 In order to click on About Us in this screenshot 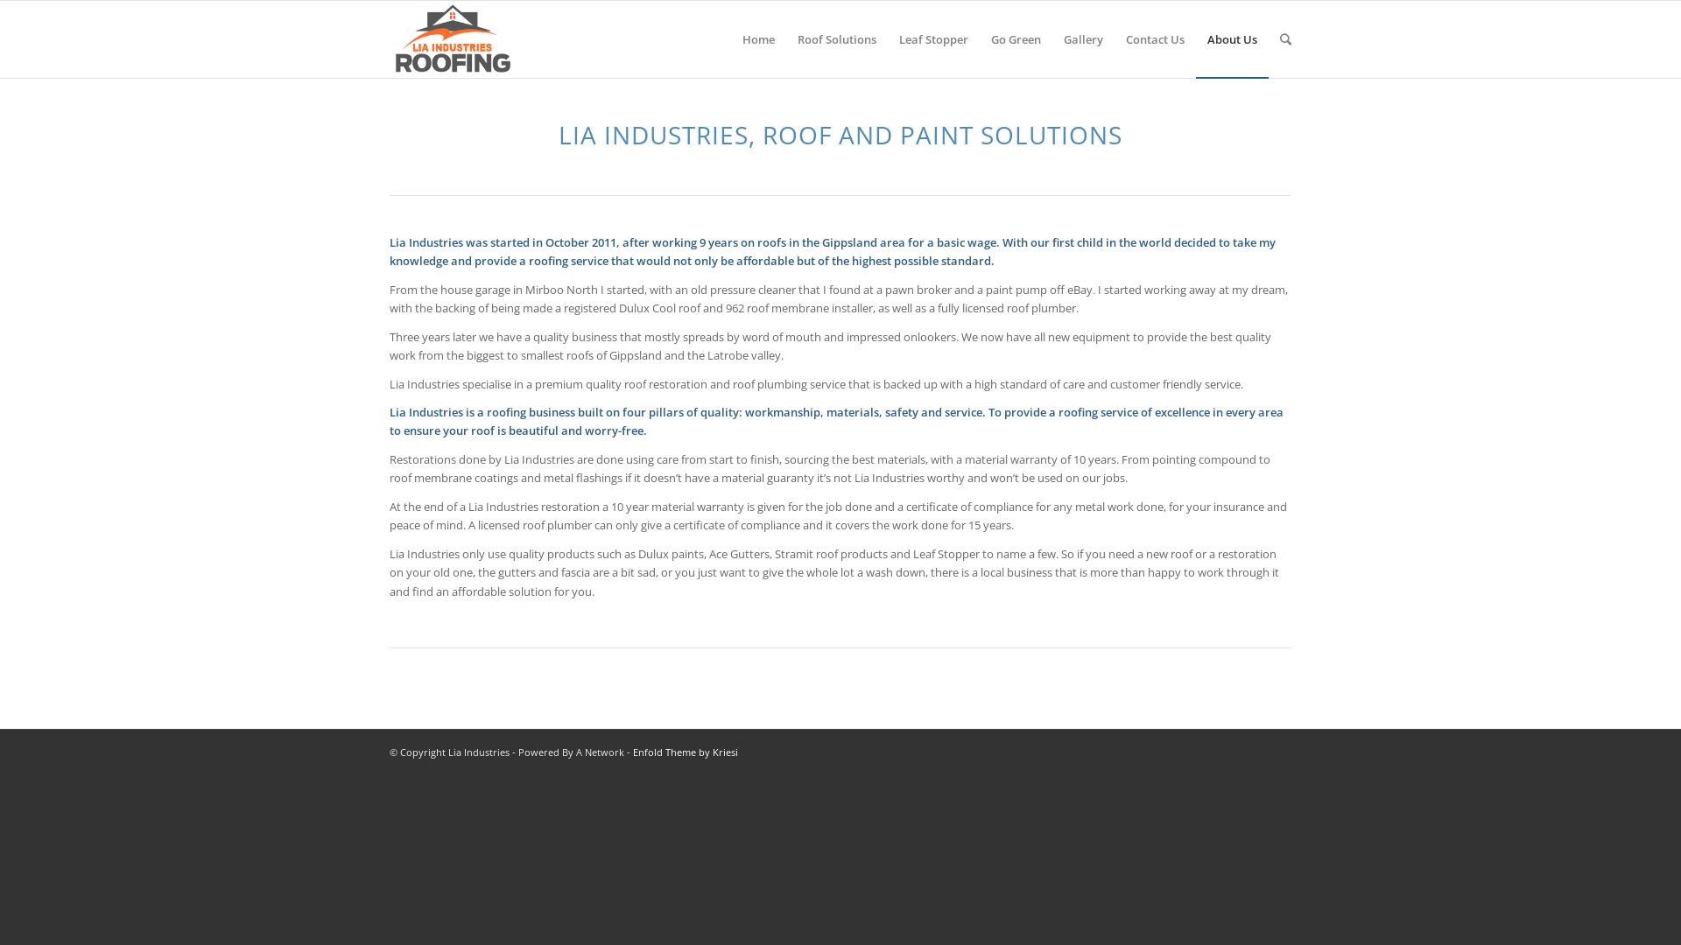, I will do `click(1233, 39)`.